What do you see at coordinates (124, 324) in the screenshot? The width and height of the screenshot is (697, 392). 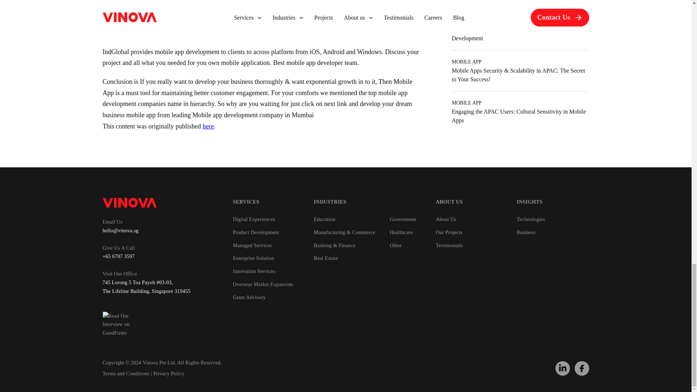 I see `Read Our Interview on GoodFirms` at bounding box center [124, 324].